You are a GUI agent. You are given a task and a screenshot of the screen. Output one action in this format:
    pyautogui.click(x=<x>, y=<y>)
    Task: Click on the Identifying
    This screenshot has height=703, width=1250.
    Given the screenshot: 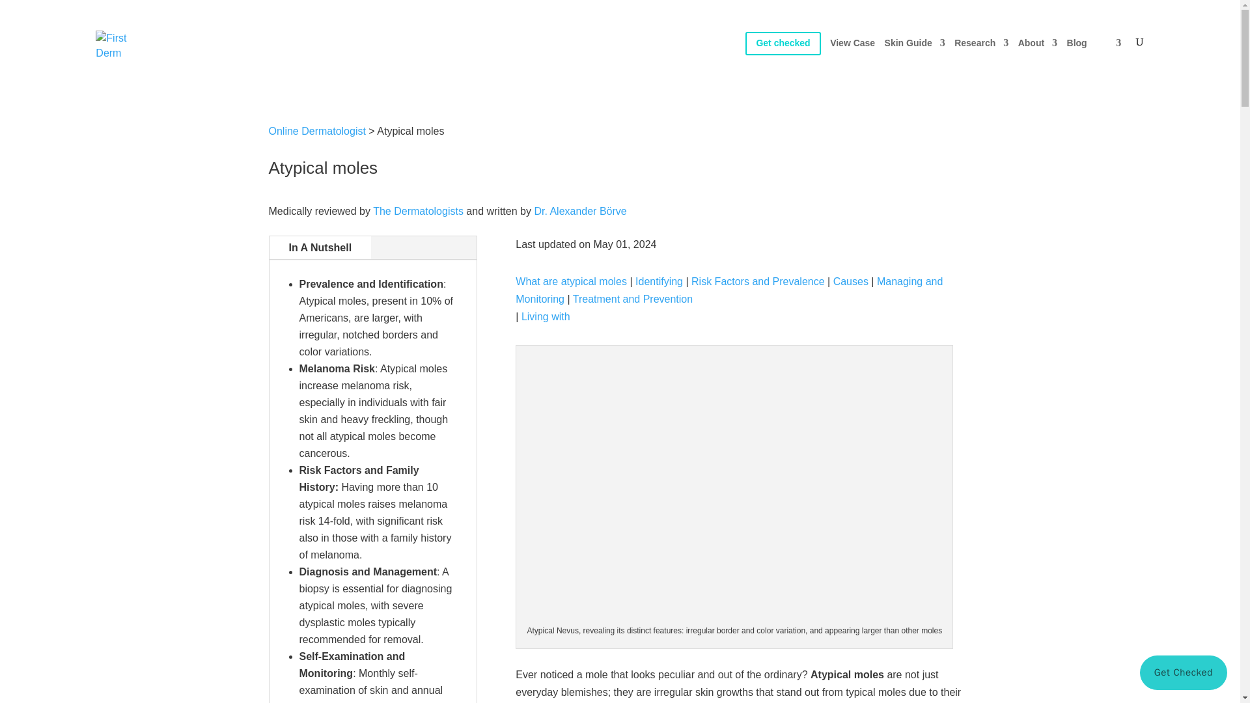 What is the action you would take?
    pyautogui.click(x=659, y=281)
    